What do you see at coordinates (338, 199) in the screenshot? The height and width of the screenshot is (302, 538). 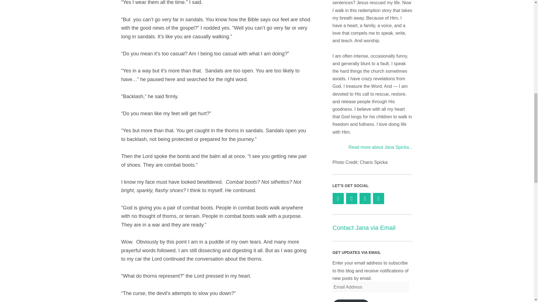 I see `Facebook` at bounding box center [338, 199].